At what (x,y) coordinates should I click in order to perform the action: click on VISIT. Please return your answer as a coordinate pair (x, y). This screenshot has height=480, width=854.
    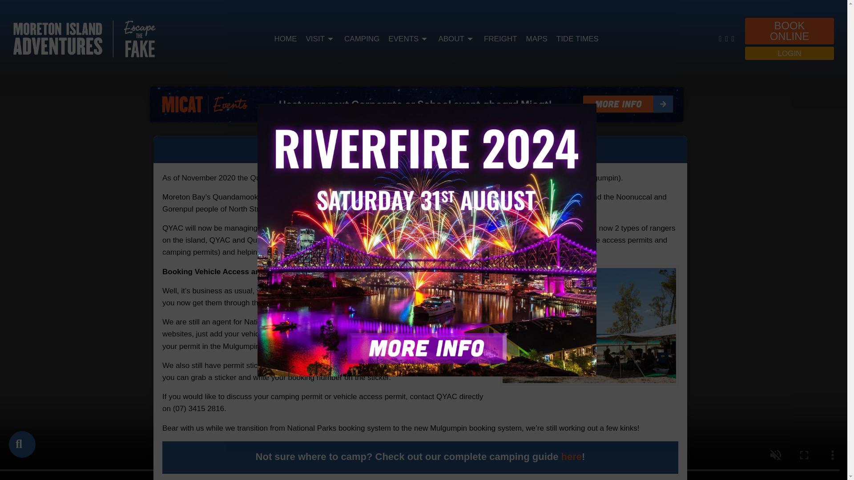
    Looking at the image, I should click on (320, 39).